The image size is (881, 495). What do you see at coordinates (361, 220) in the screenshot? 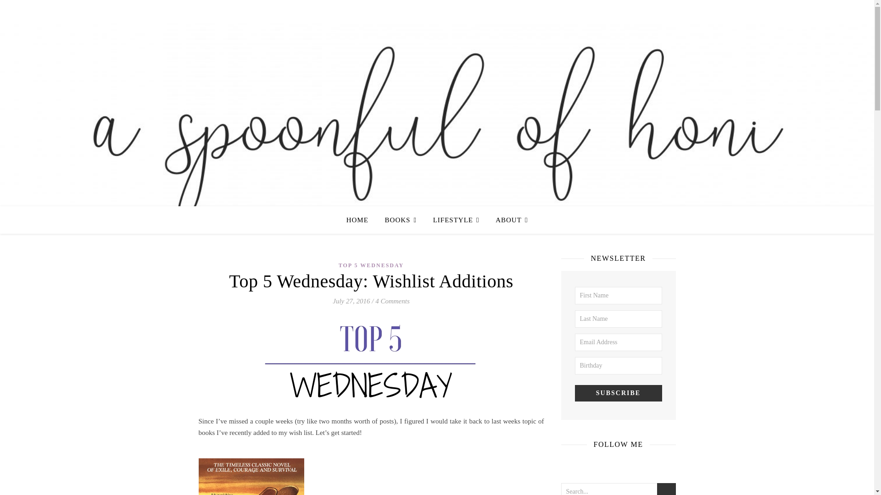
I see `HOME` at bounding box center [361, 220].